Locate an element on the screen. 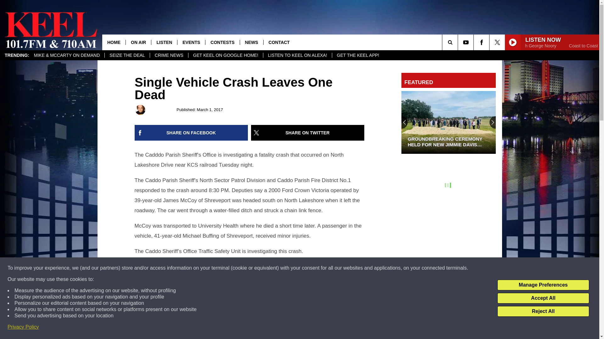 This screenshot has width=604, height=339. CRIME NEWS is located at coordinates (169, 55).